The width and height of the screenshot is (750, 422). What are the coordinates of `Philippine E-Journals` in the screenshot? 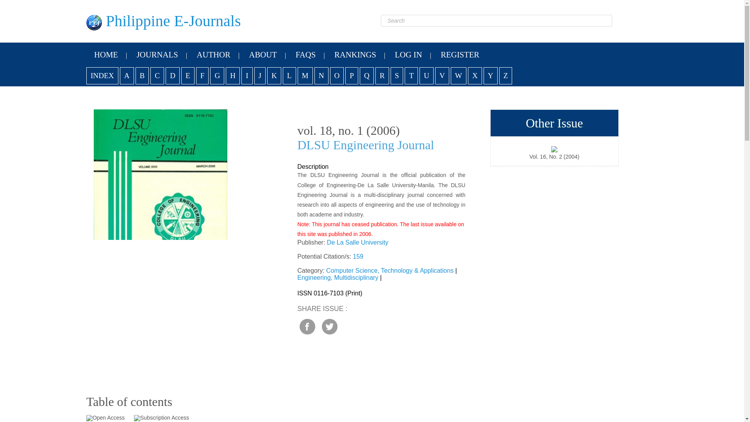 It's located at (163, 21).